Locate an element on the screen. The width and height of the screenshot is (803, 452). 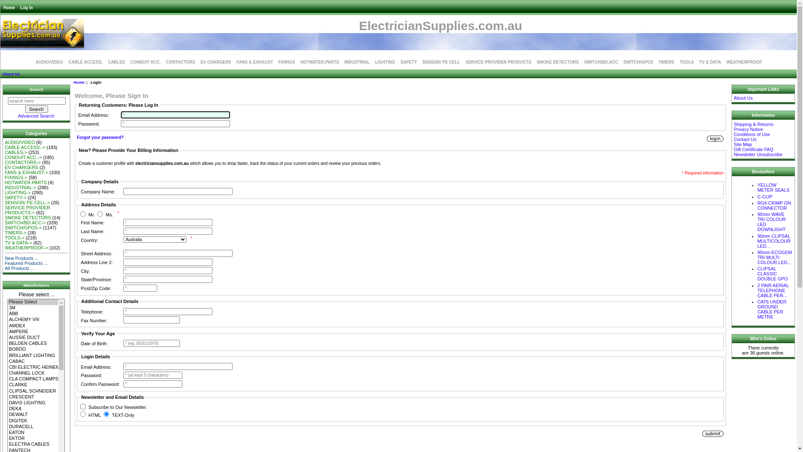
FIXINGS-> is located at coordinates (16, 177).